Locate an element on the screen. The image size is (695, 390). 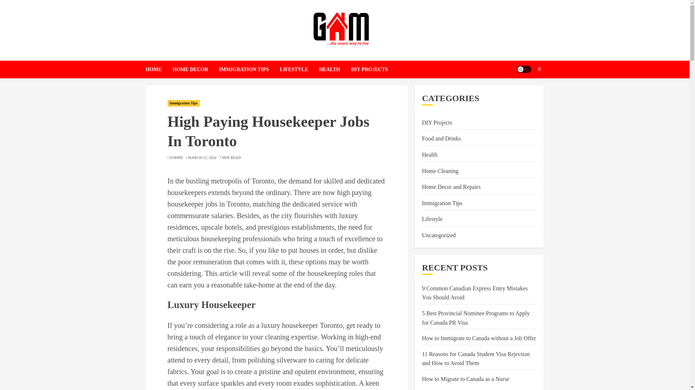
HOME DECOR is located at coordinates (195, 69).